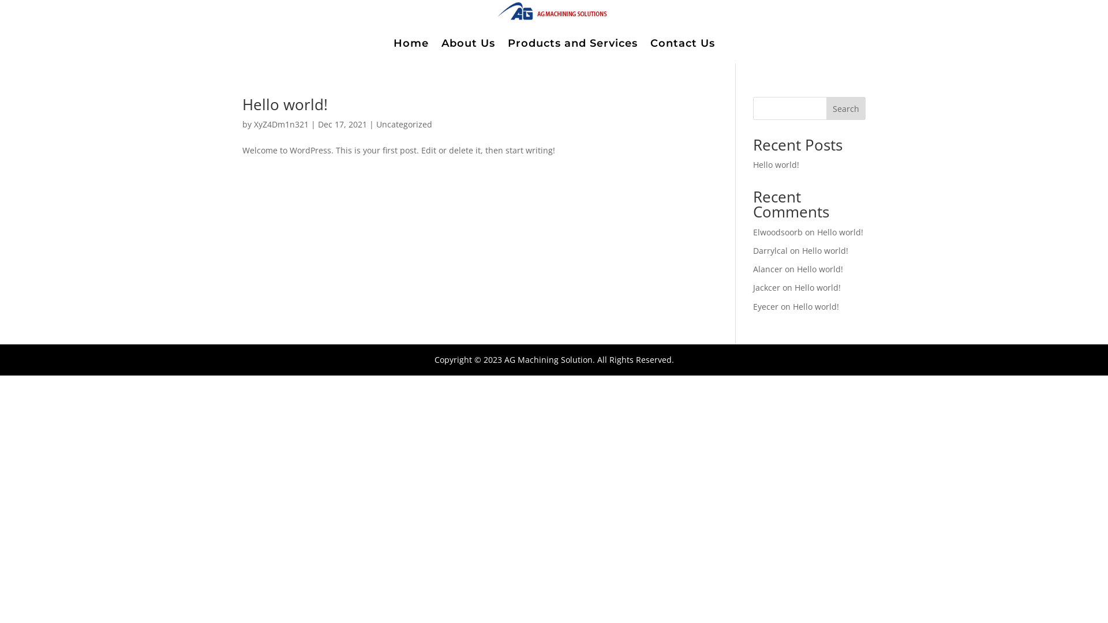 The image size is (1108, 623). I want to click on Products and Services, so click(572, 43).